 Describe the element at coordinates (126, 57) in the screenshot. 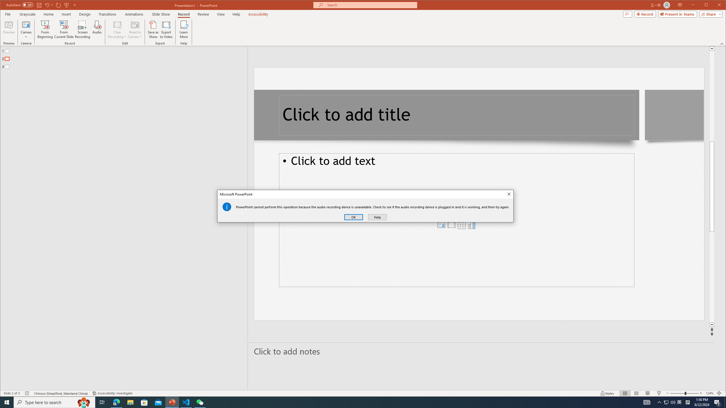

I see `Outline` at that location.